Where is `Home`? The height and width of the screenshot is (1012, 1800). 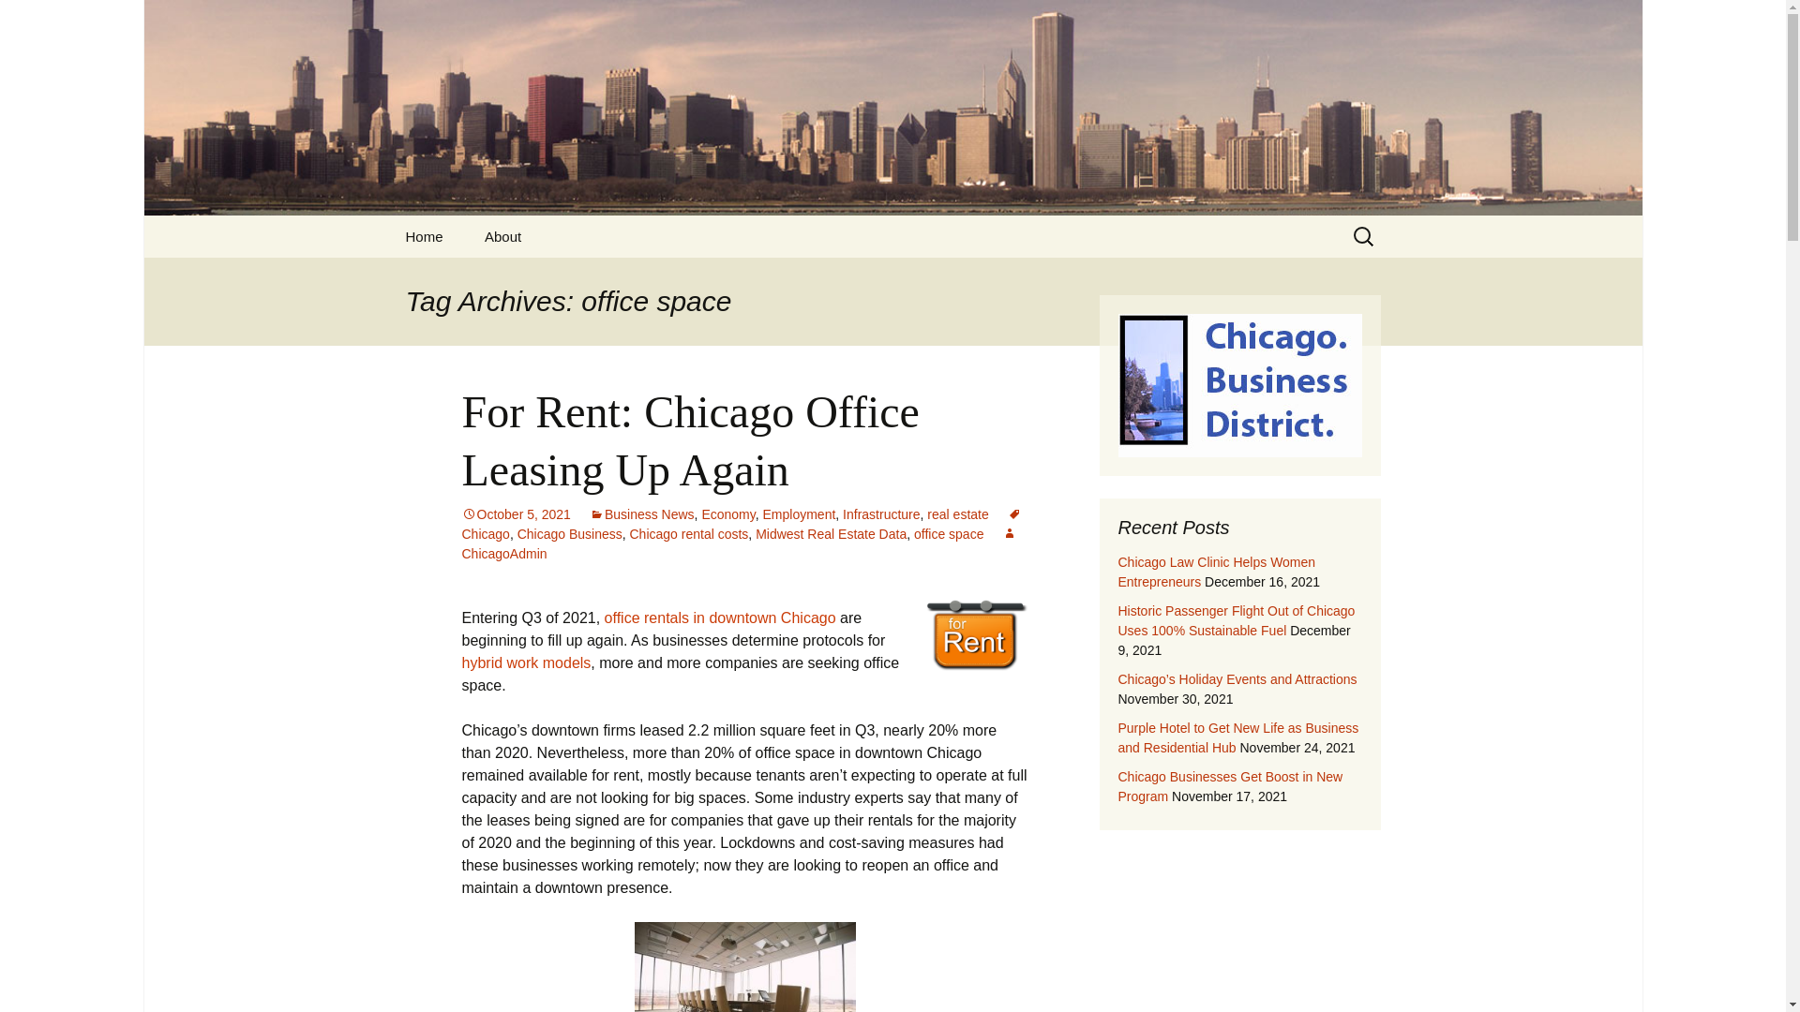 Home is located at coordinates (424, 236).